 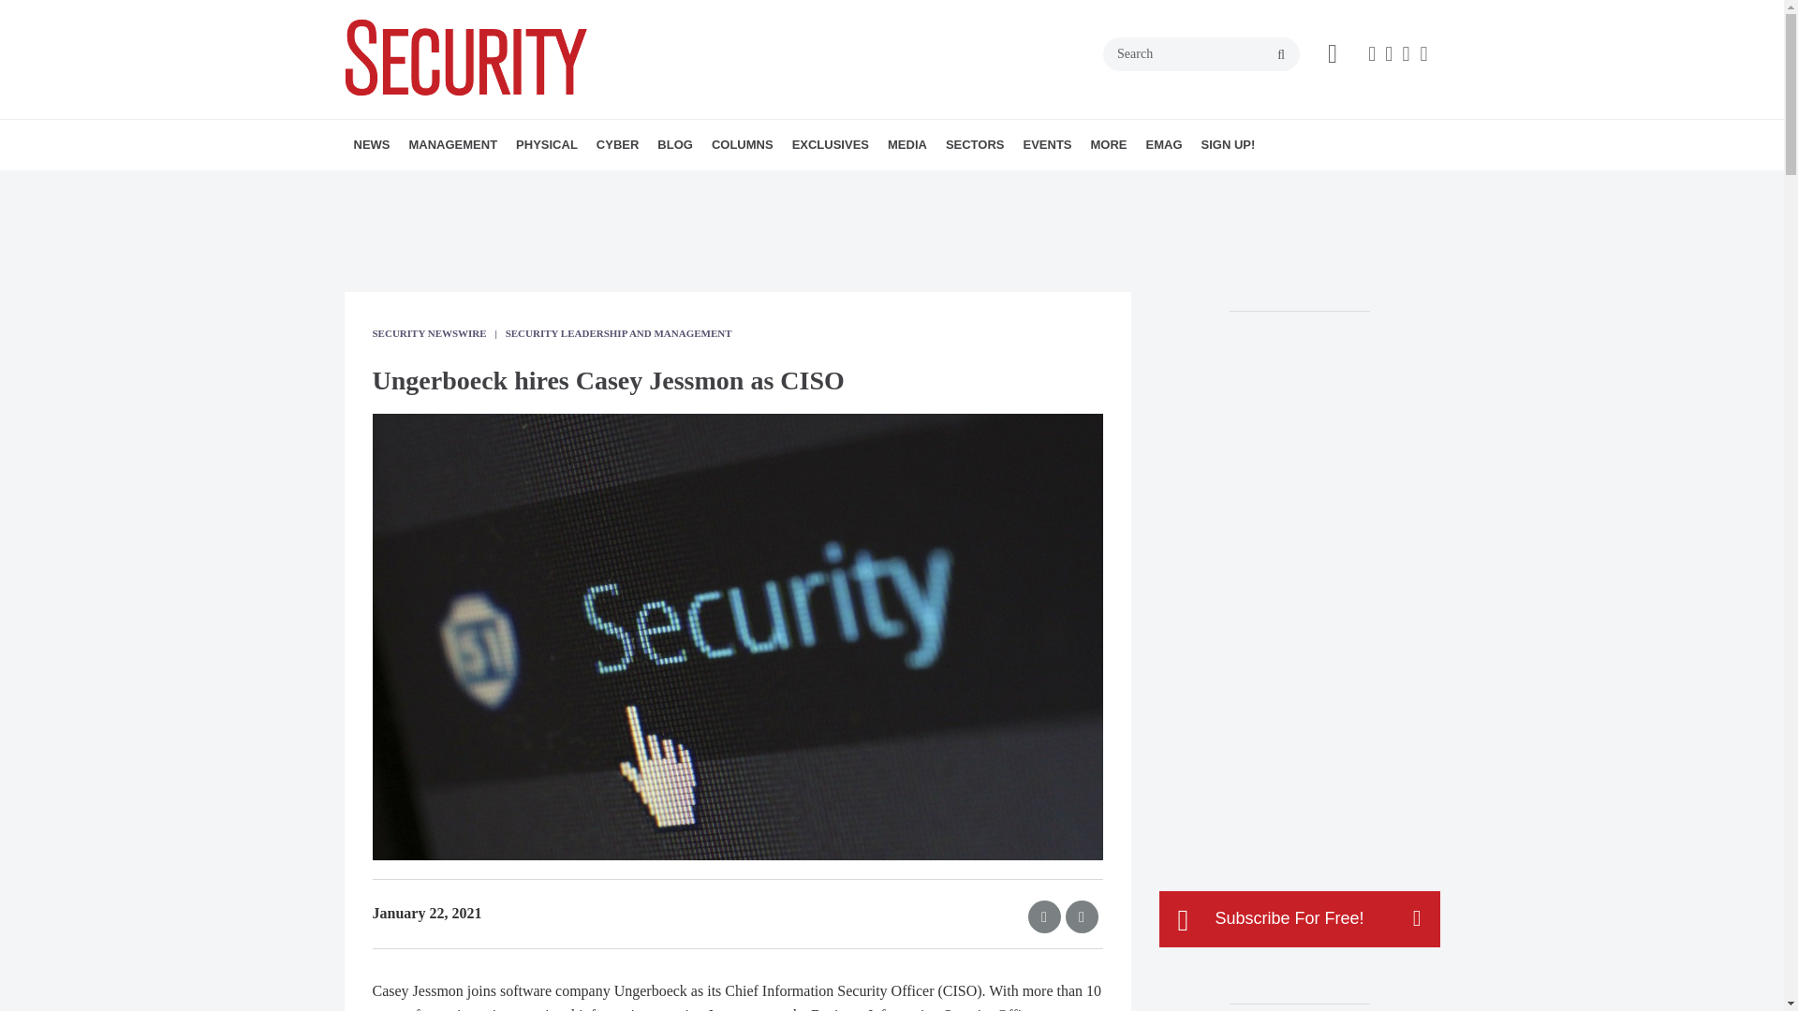 I want to click on COLUMNS, so click(x=742, y=145).